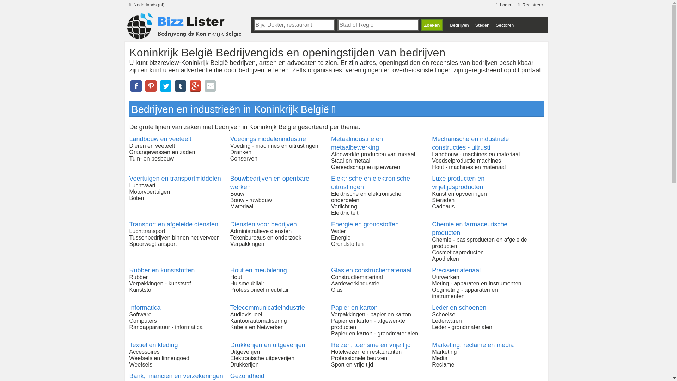 This screenshot has width=677, height=381. What do you see at coordinates (459, 25) in the screenshot?
I see `Bedrijven` at bounding box center [459, 25].